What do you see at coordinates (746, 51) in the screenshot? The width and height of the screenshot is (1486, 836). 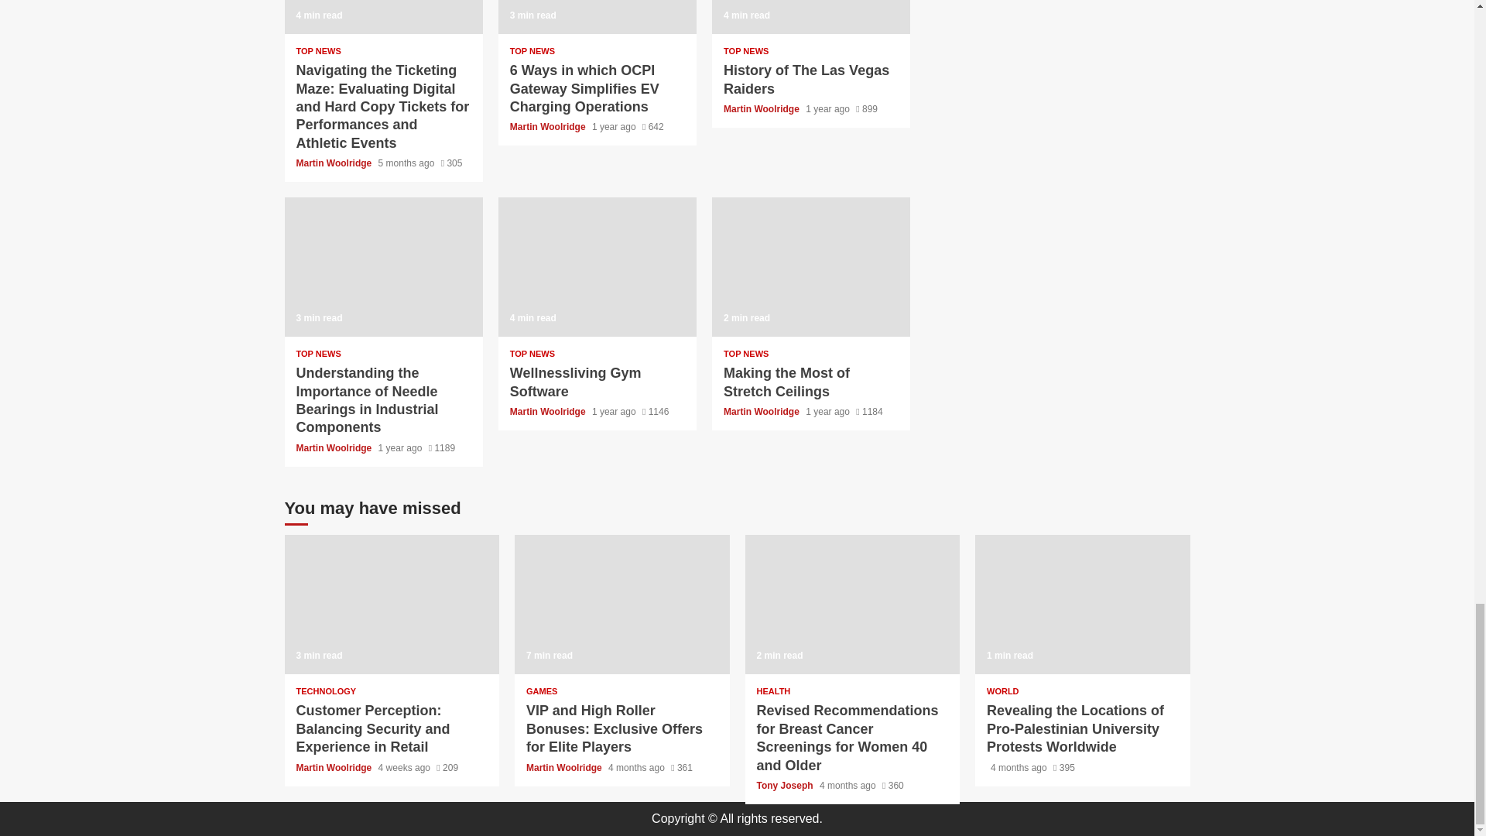 I see `TOP NEWS` at bounding box center [746, 51].